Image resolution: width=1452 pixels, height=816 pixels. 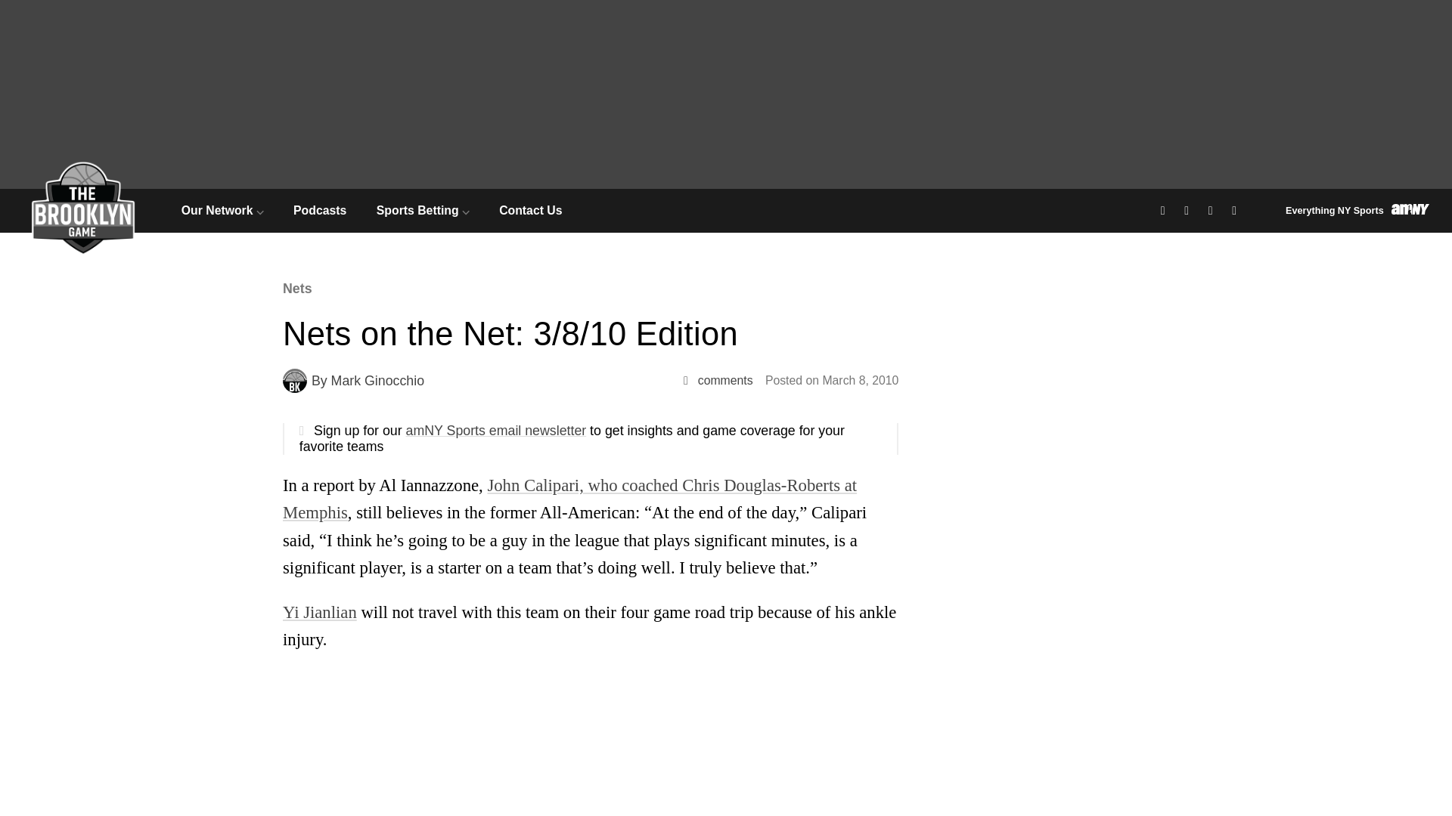 What do you see at coordinates (1357, 210) in the screenshot?
I see `Everything NY Sports` at bounding box center [1357, 210].